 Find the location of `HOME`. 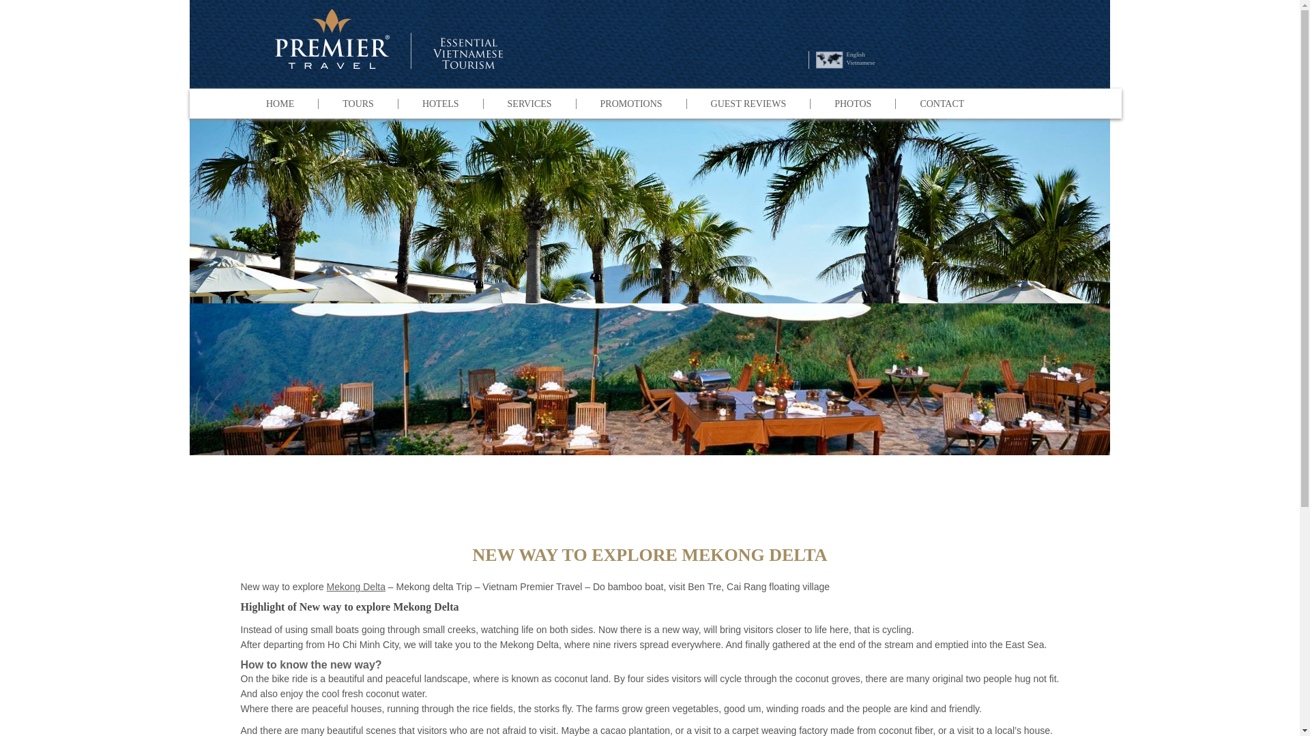

HOME is located at coordinates (280, 104).